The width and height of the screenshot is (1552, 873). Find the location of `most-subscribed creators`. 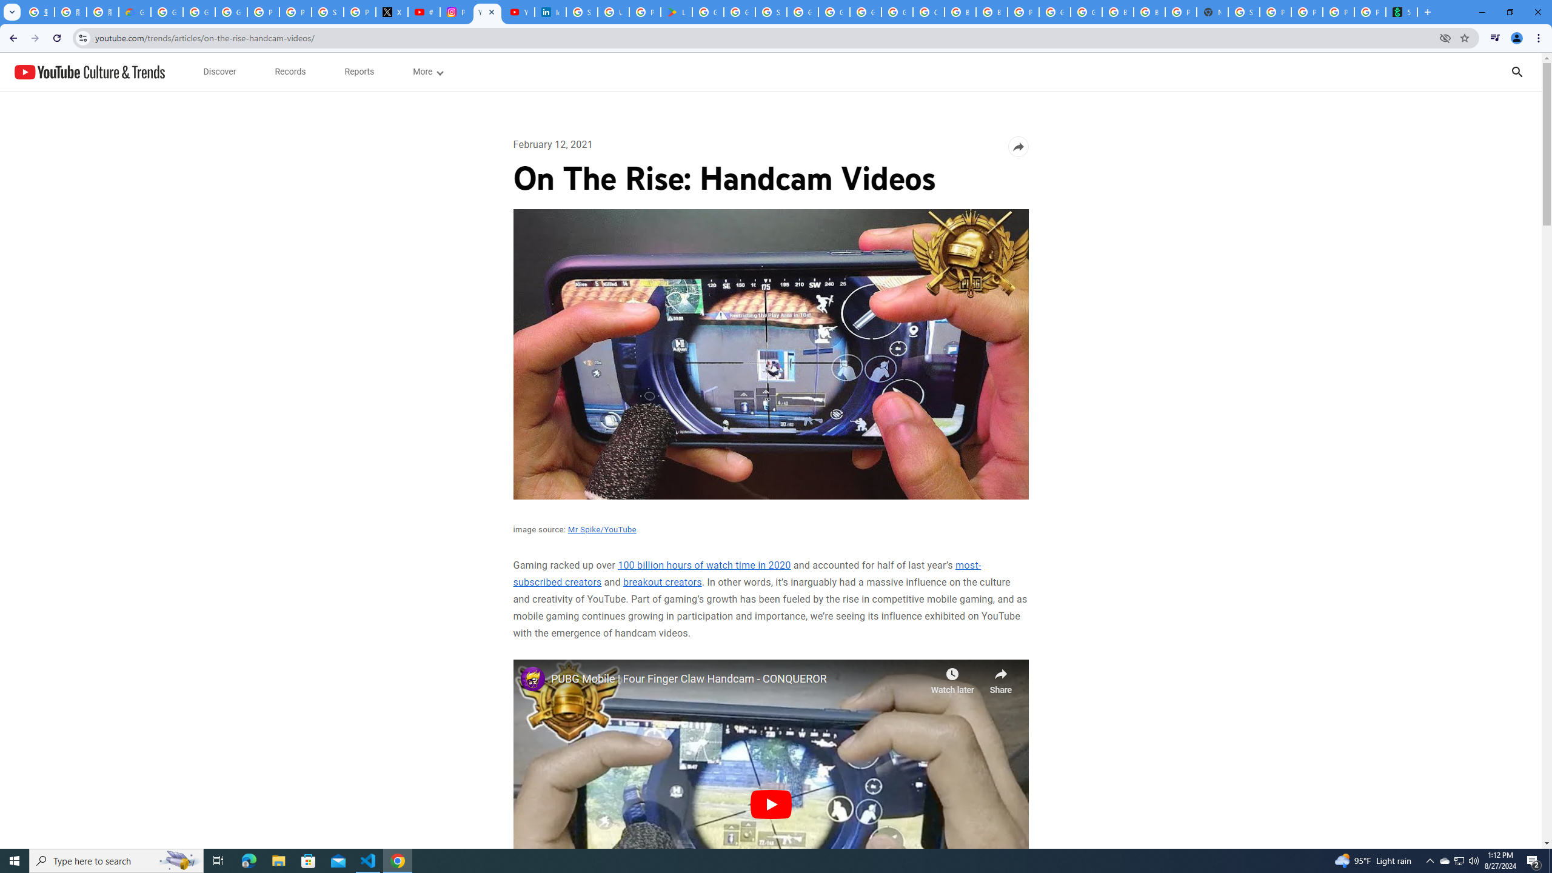

most-subscribed creators is located at coordinates (746, 574).